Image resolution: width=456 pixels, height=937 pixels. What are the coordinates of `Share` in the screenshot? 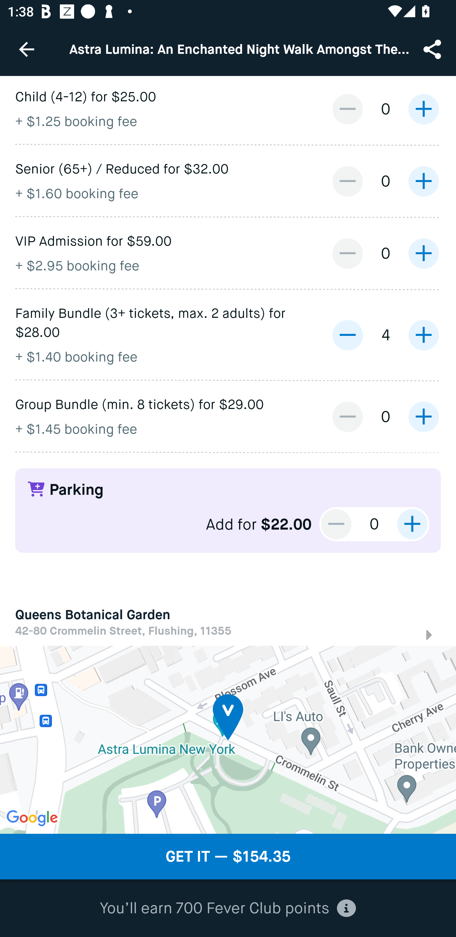 It's located at (433, 49).